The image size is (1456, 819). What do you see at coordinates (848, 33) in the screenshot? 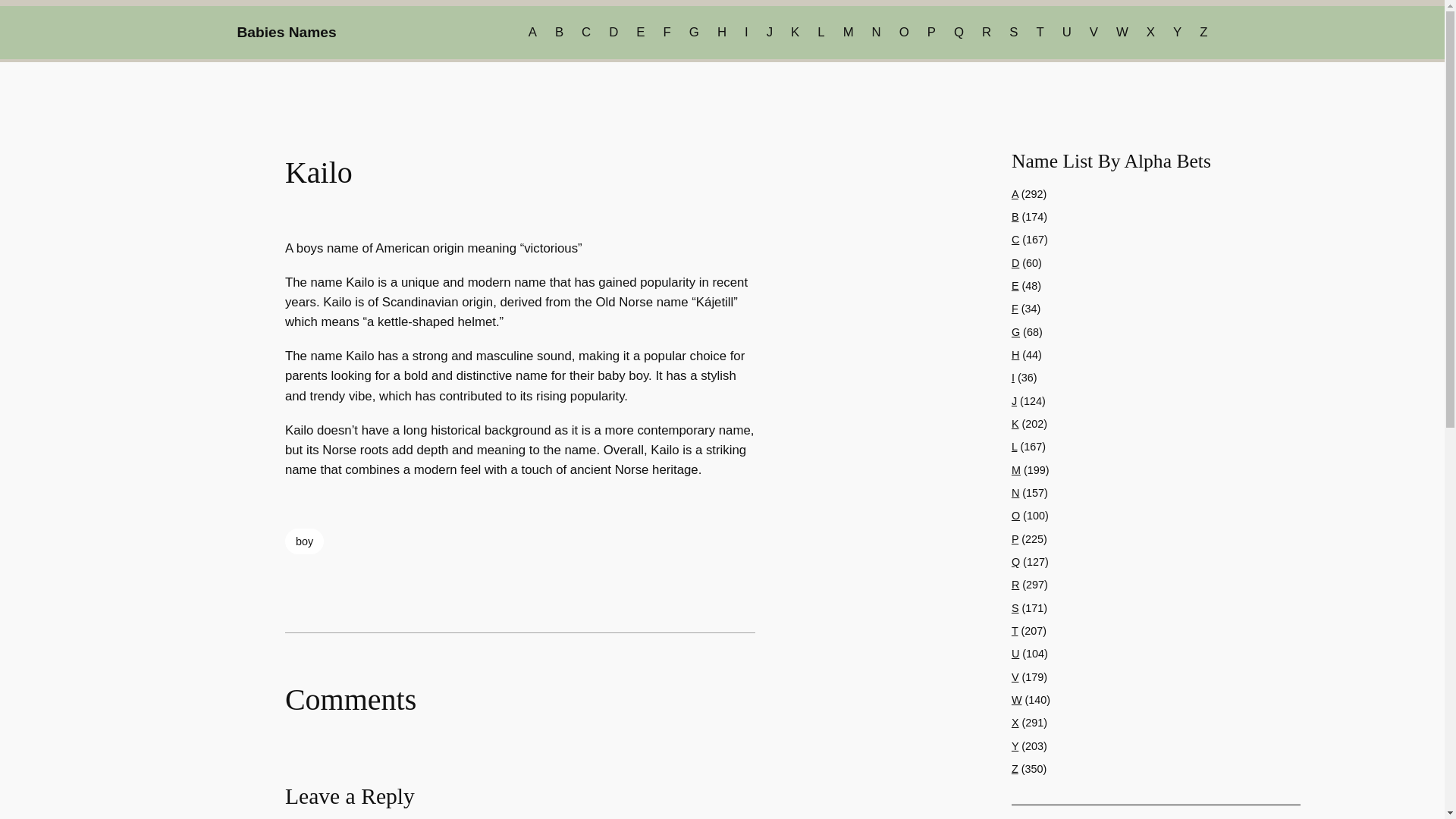
I see `M` at bounding box center [848, 33].